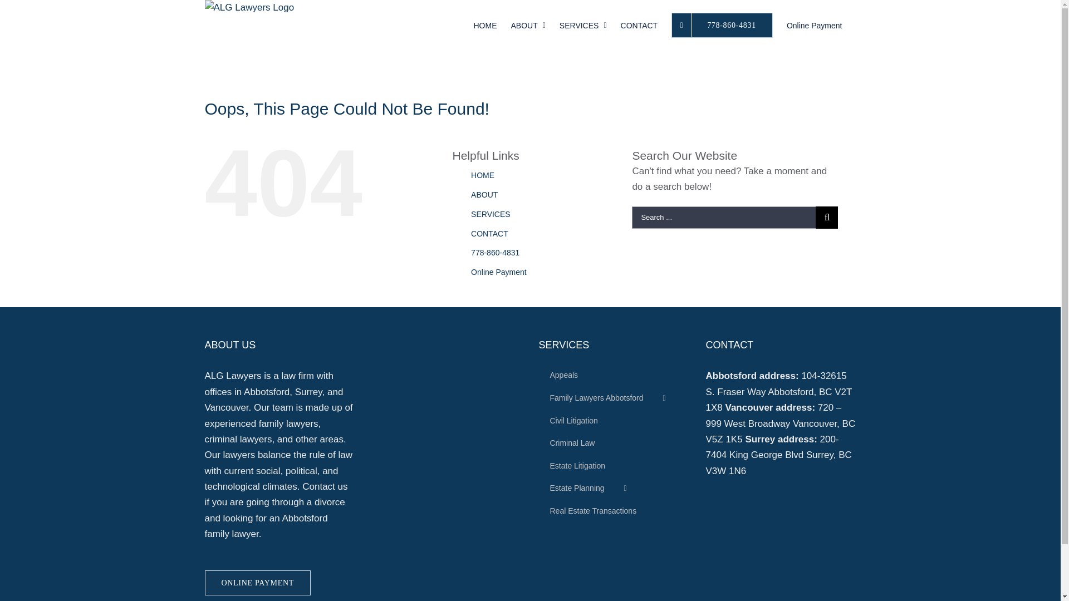  I want to click on 778-860-4831, so click(496, 253).